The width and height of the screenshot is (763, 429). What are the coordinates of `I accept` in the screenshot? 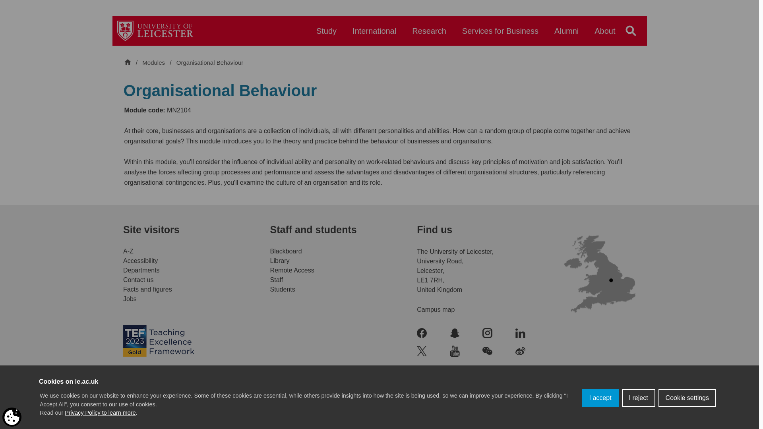 It's located at (600, 406).